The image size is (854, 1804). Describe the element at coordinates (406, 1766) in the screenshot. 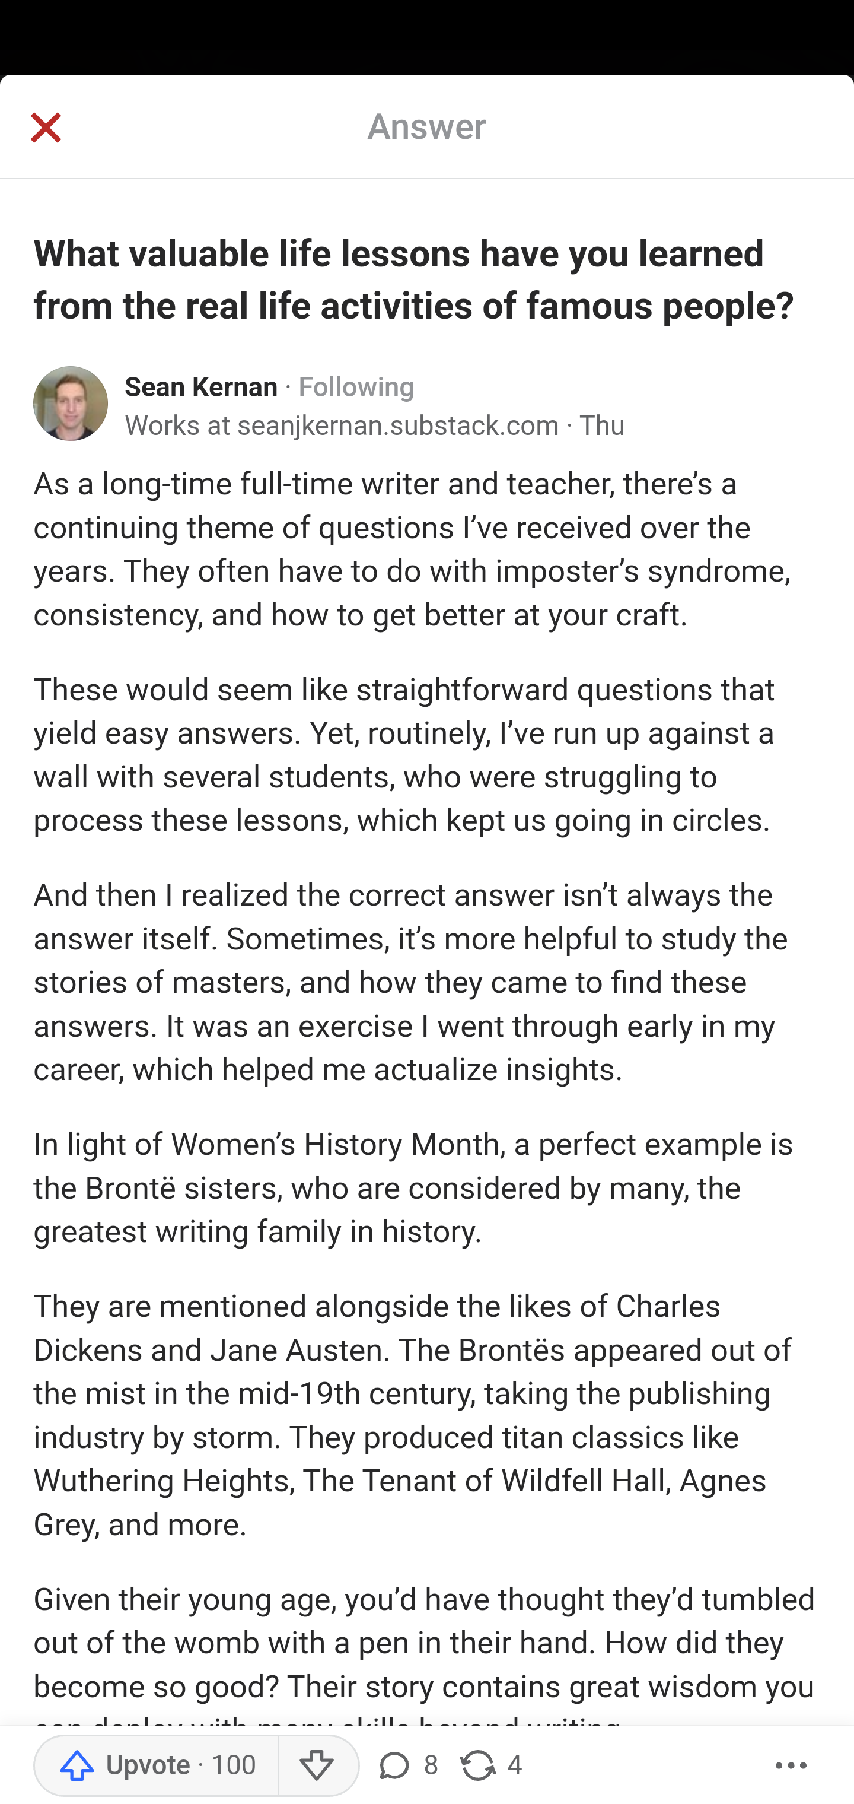

I see `8 comments` at that location.